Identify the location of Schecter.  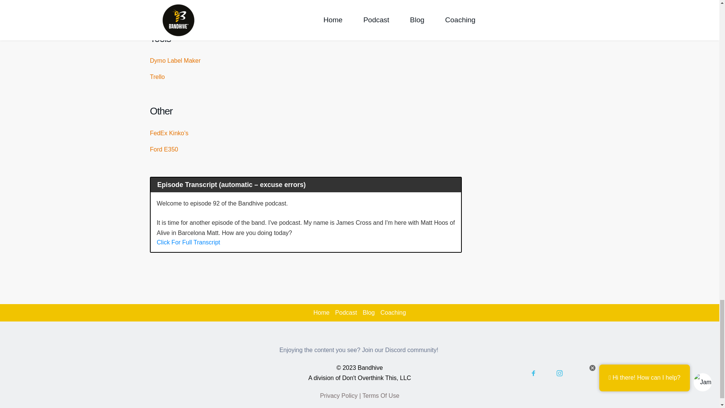
(162, 5).